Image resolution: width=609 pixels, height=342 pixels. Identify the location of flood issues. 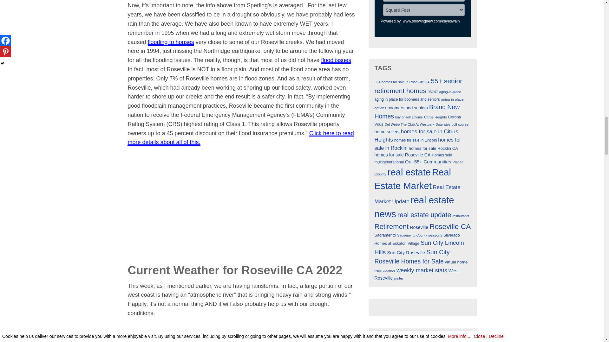
(336, 60).